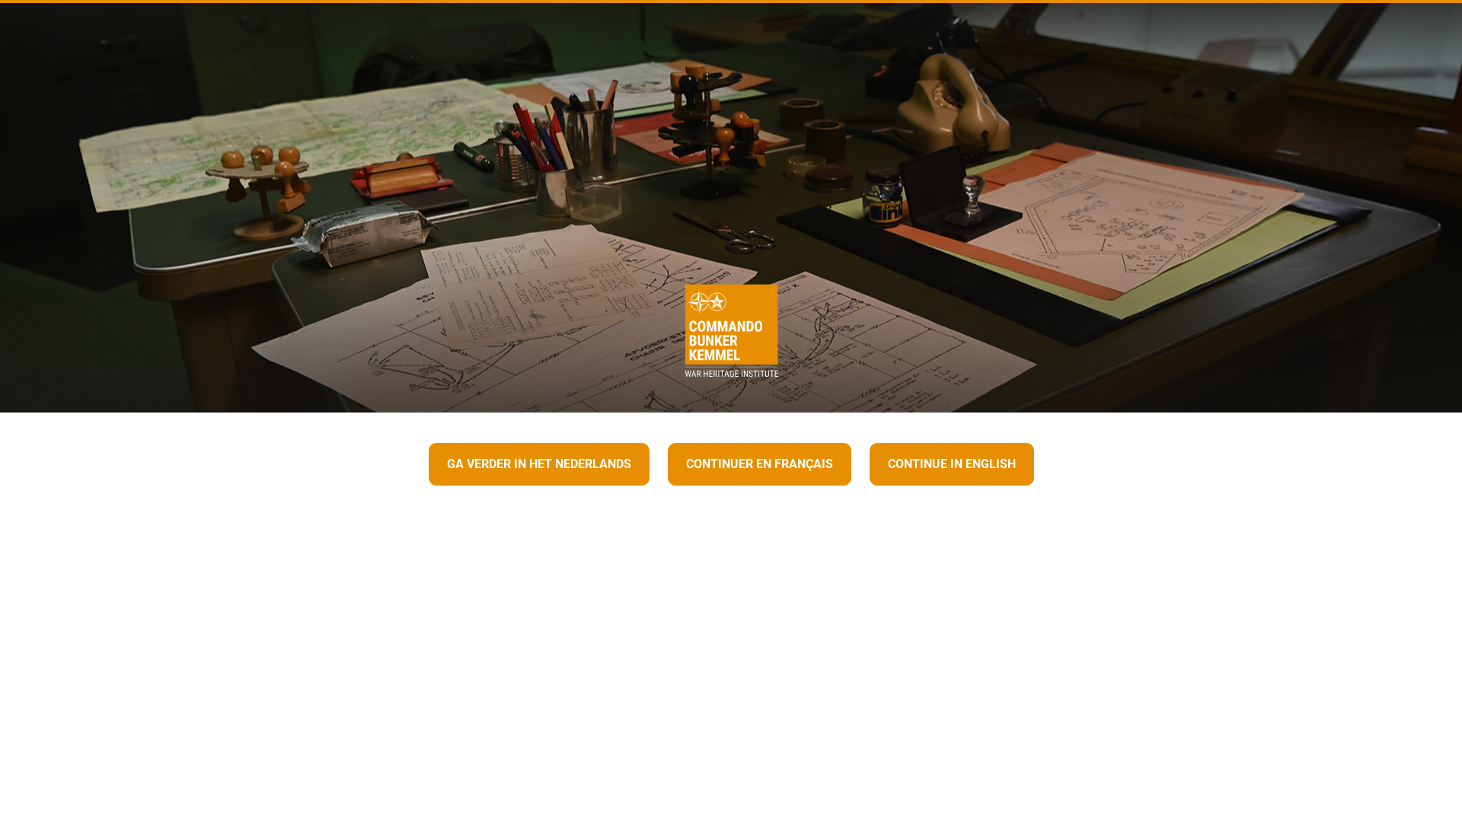  Describe the element at coordinates (952, 464) in the screenshot. I see `CONTINUE IN ENGLISH` at that location.